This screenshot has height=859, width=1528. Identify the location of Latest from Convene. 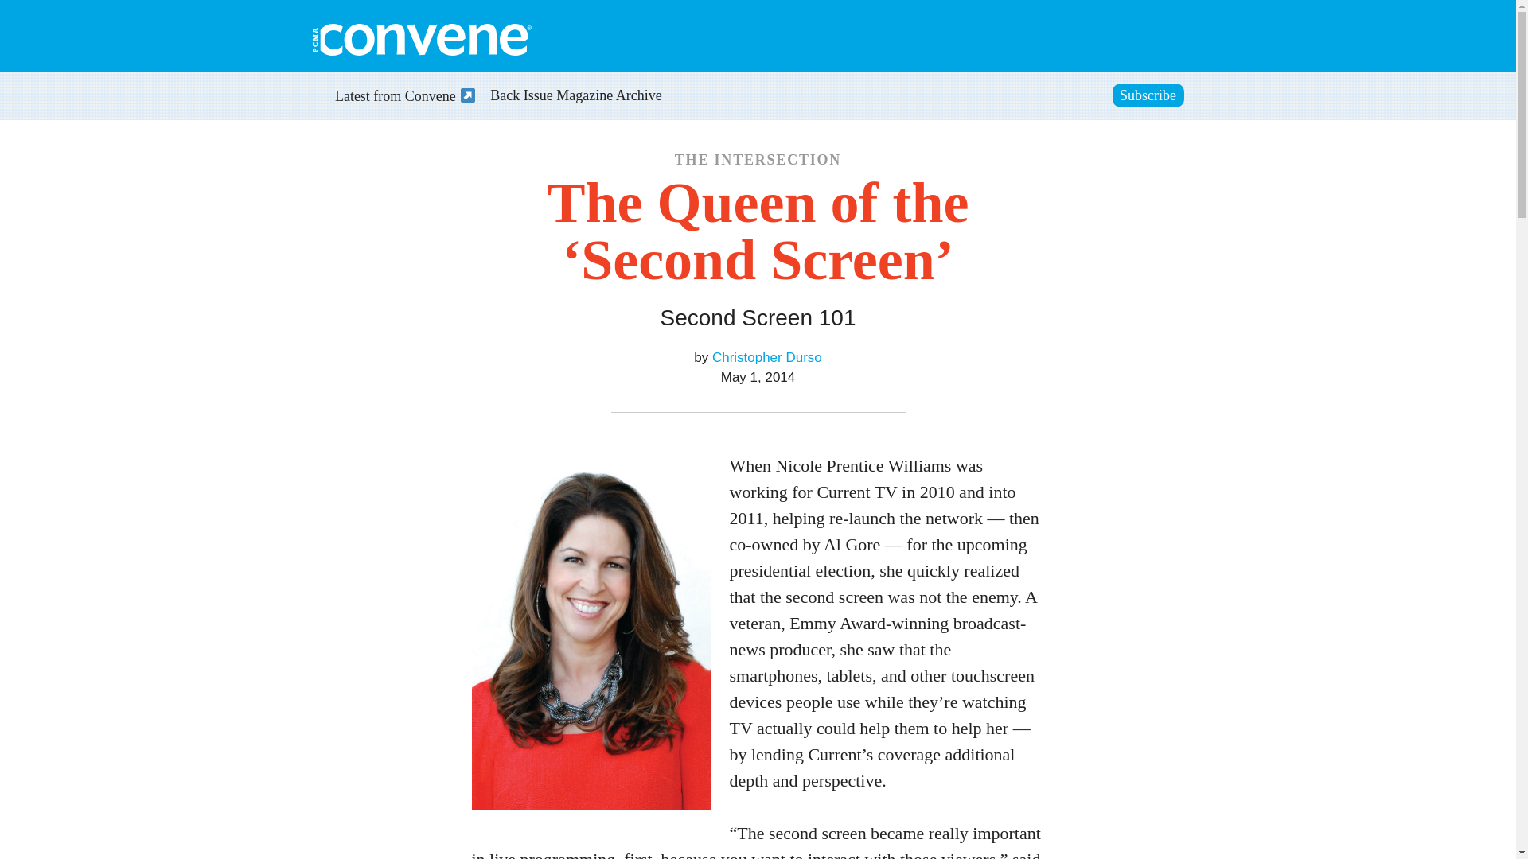
(397, 97).